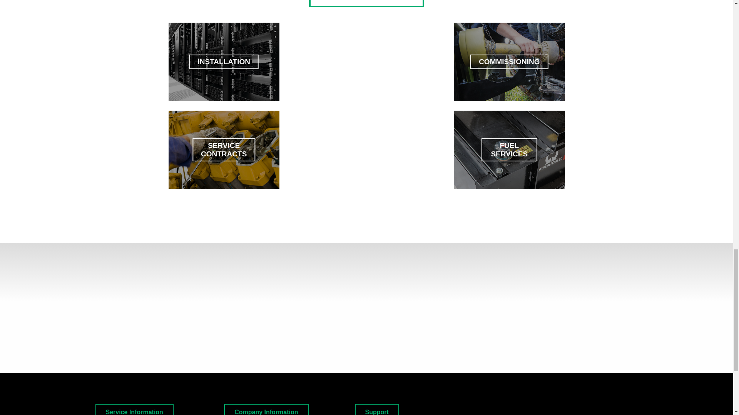  I want to click on COMMISSIONING, so click(509, 62).